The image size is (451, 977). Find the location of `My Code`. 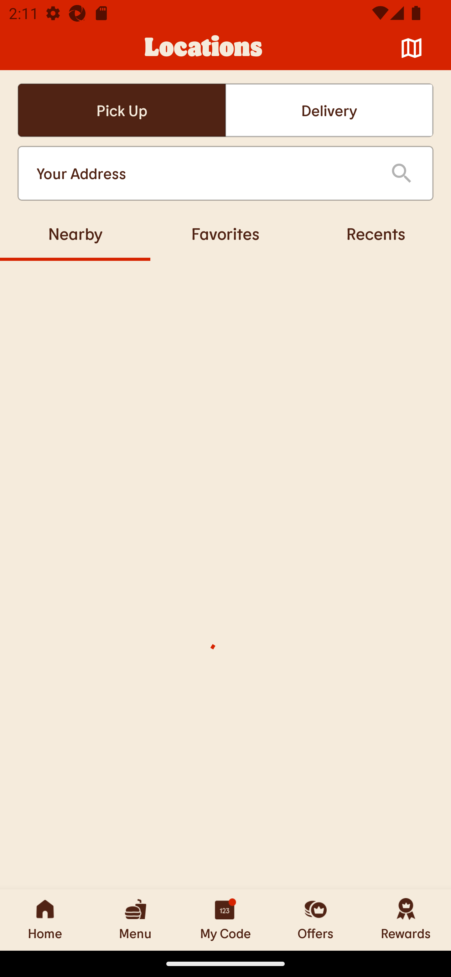

My Code is located at coordinates (225, 920).